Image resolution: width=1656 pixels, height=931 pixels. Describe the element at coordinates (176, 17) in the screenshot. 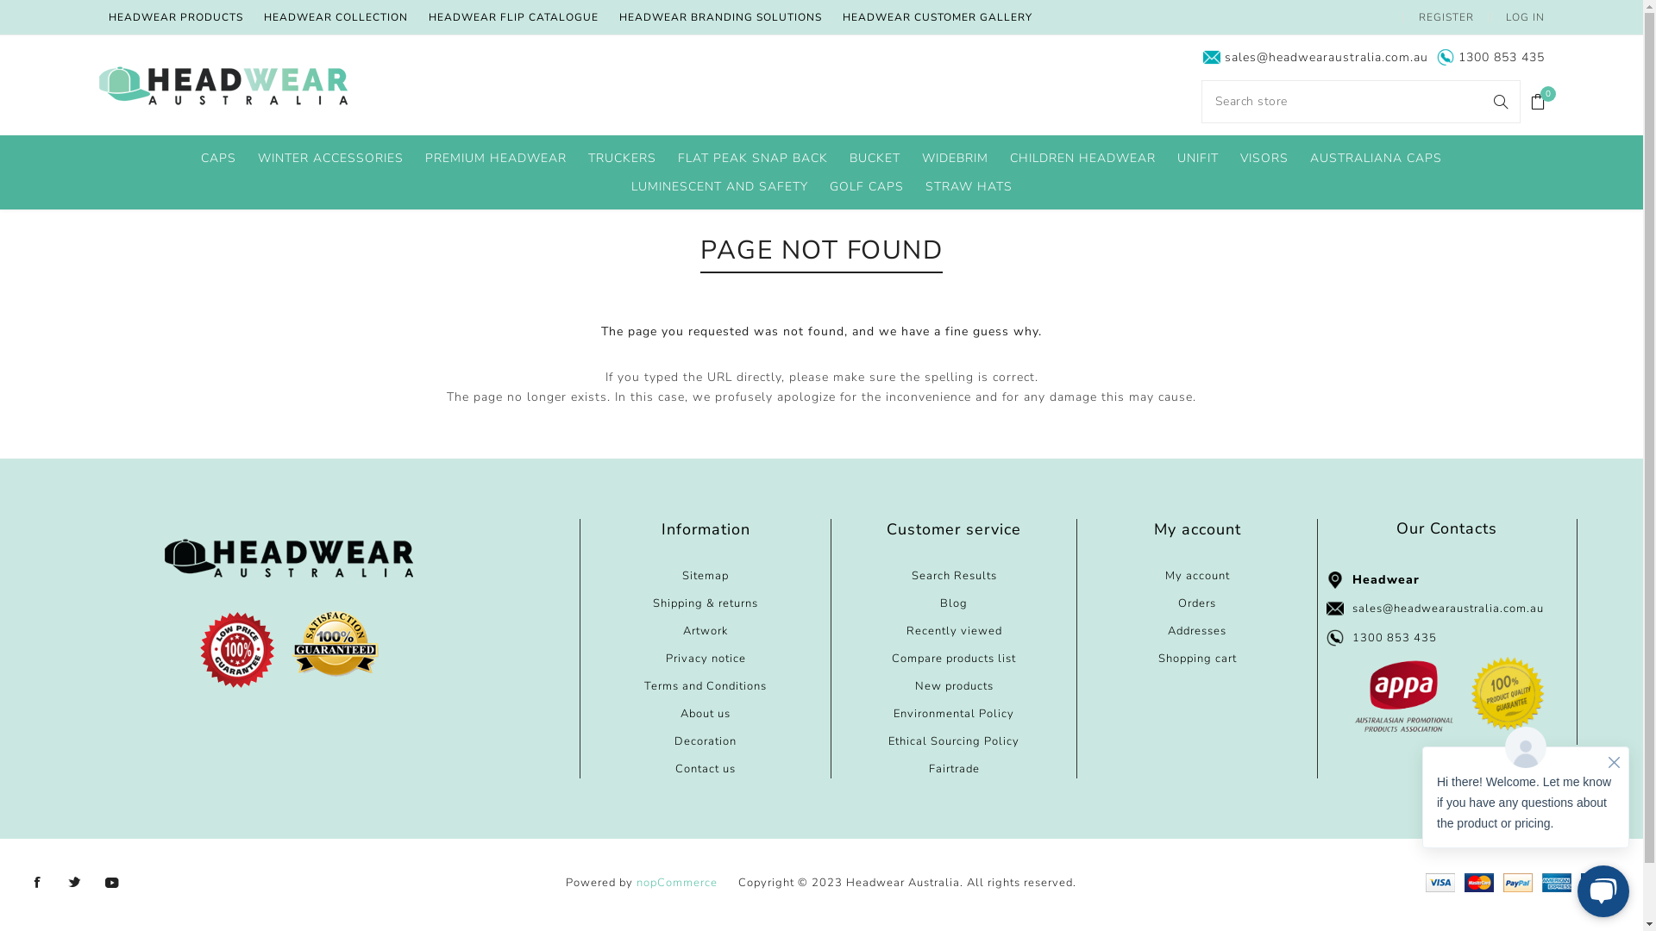

I see `HEADWEAR PRODUCTS` at that location.